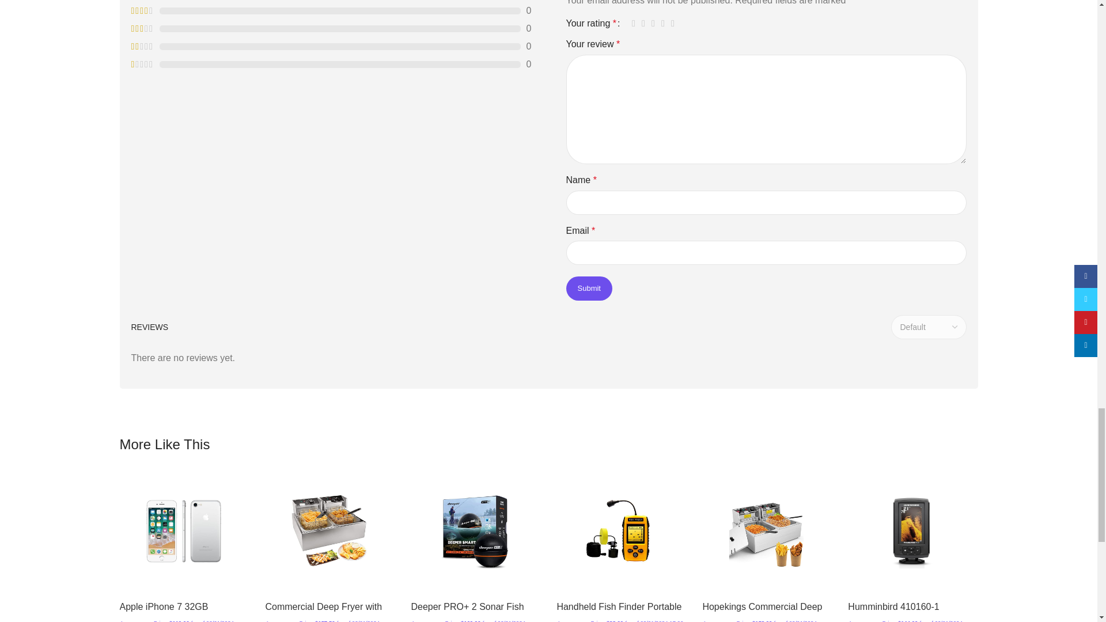  I want to click on Submit, so click(588, 288).